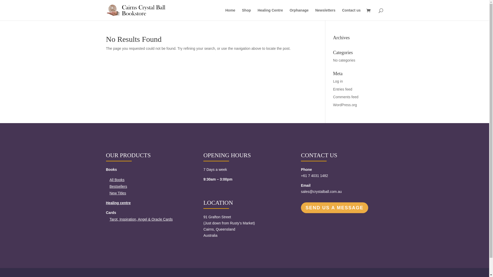  Describe the element at coordinates (118, 203) in the screenshot. I see `Healing centre` at that location.